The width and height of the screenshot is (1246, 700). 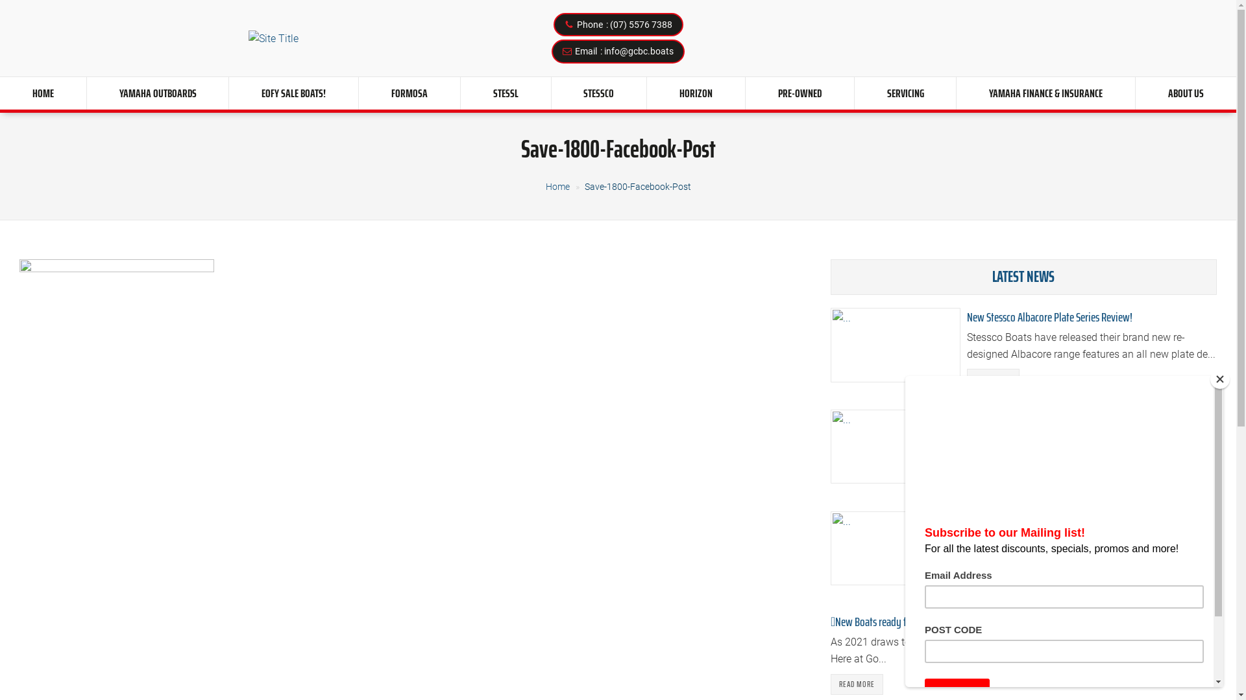 What do you see at coordinates (43, 93) in the screenshot?
I see `HOME` at bounding box center [43, 93].